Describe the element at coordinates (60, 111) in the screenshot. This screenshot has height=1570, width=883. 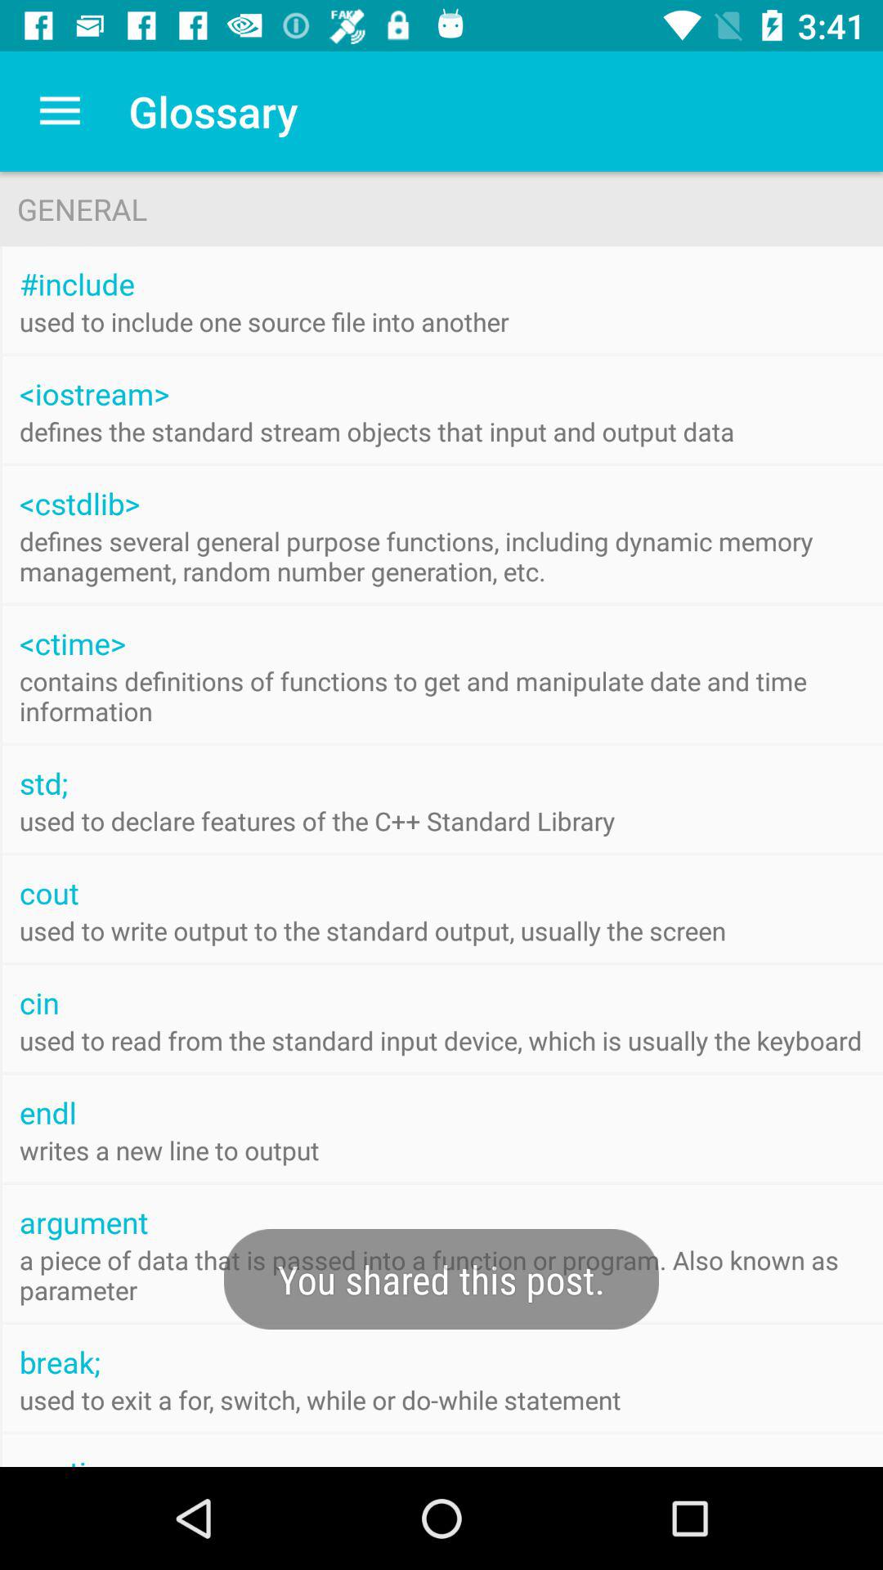
I see `tap the icon to the left of glossary item` at that location.